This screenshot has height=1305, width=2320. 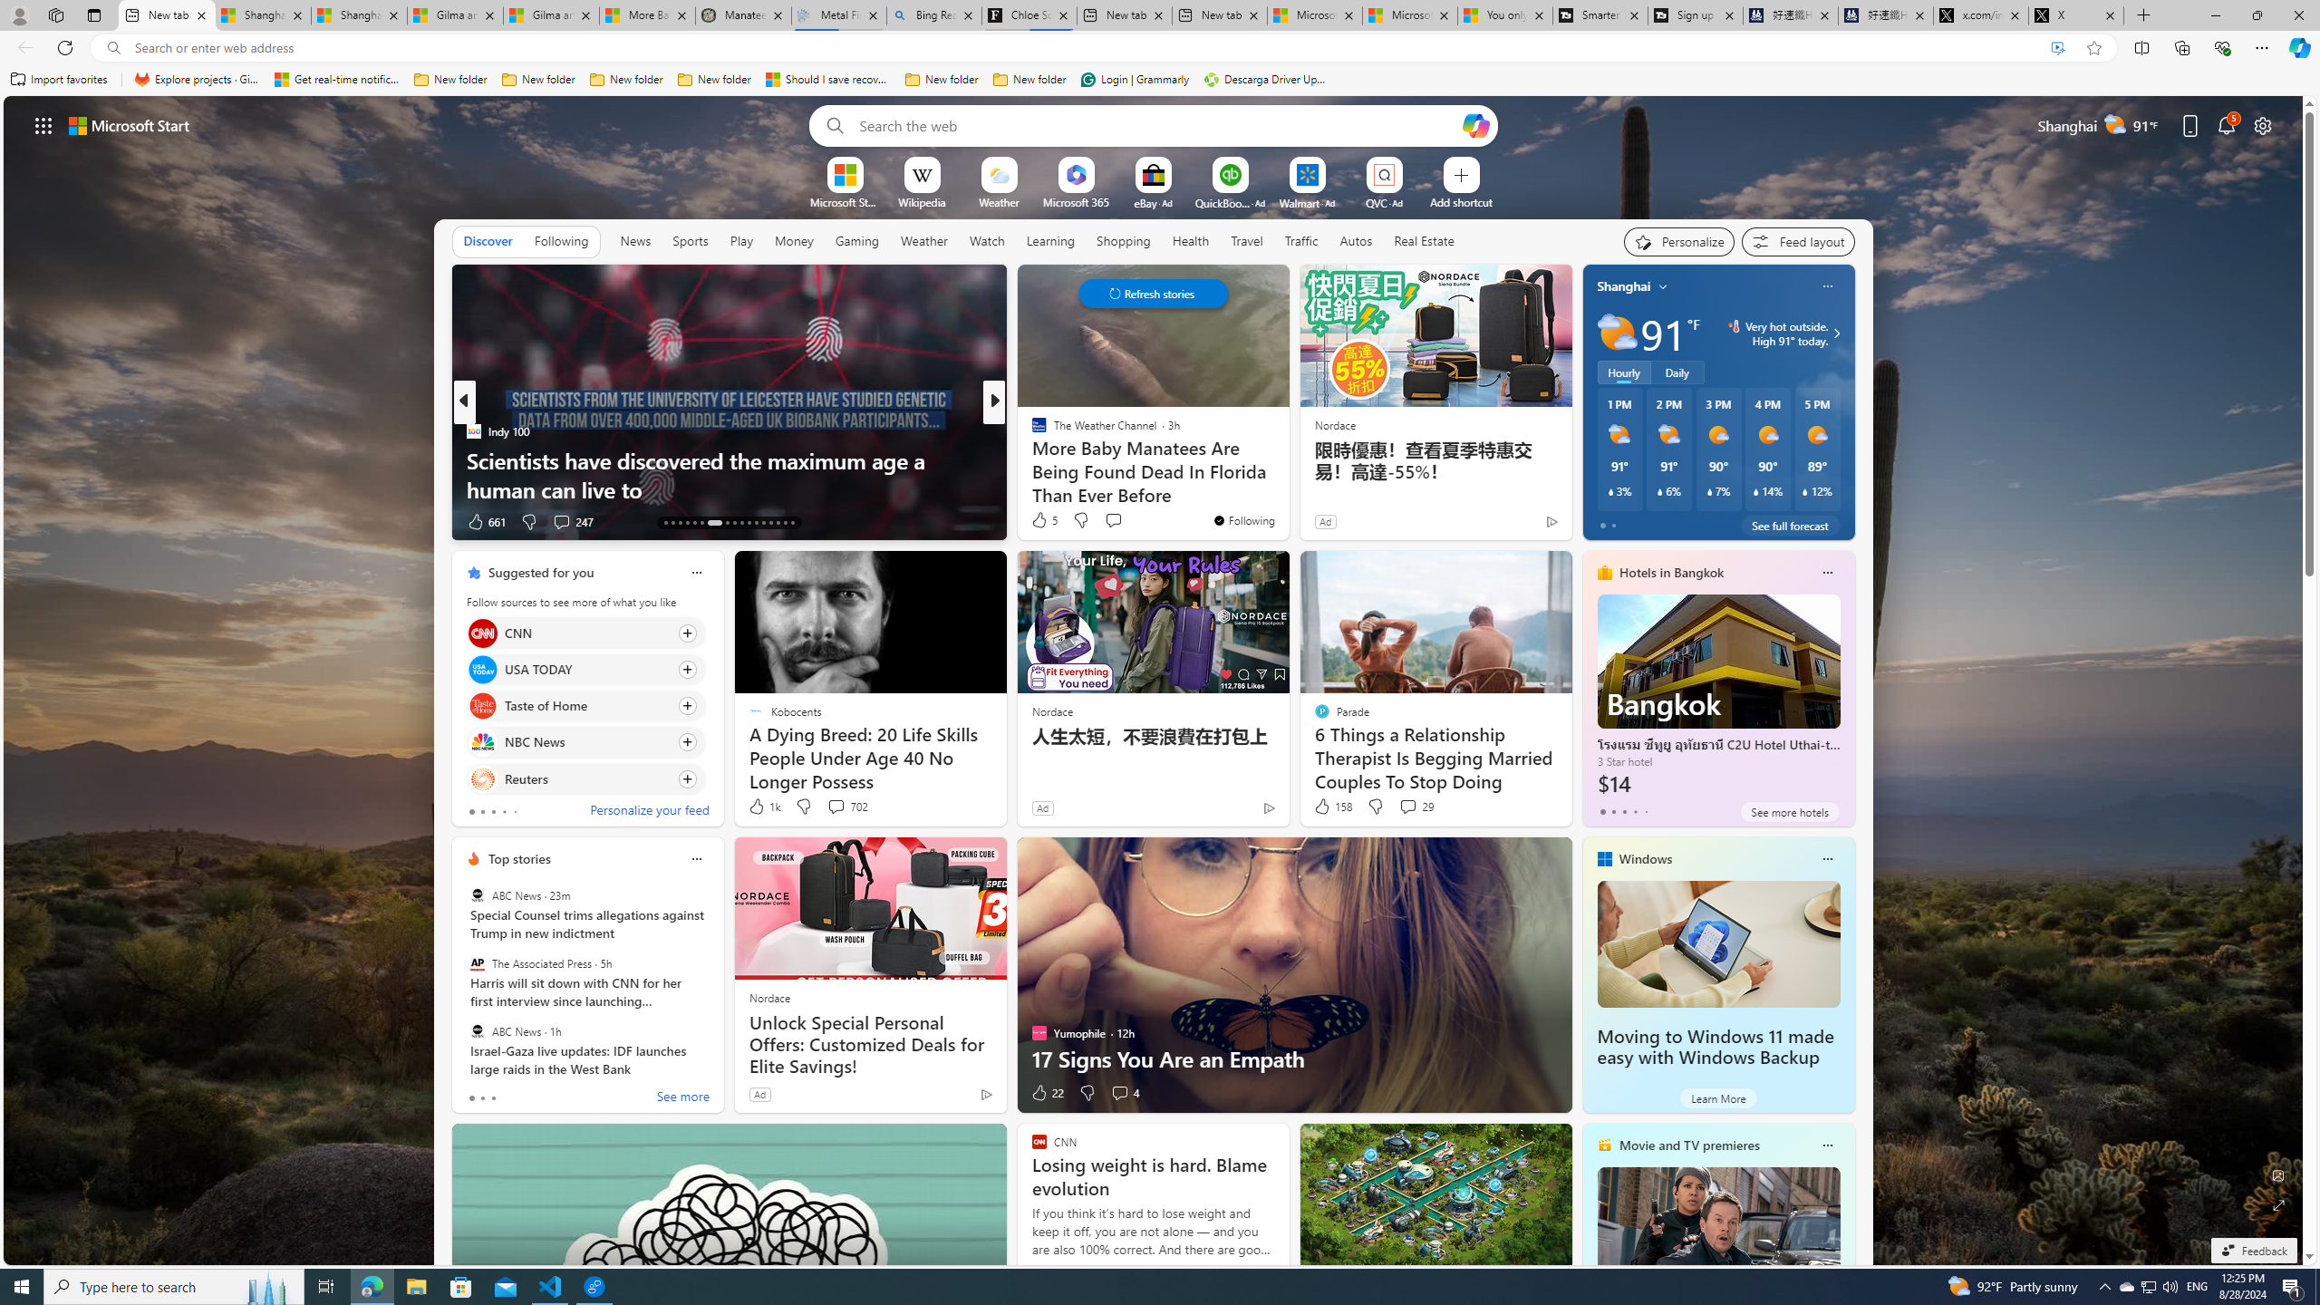 I want to click on Descarga Driver Updater, so click(x=1267, y=80).